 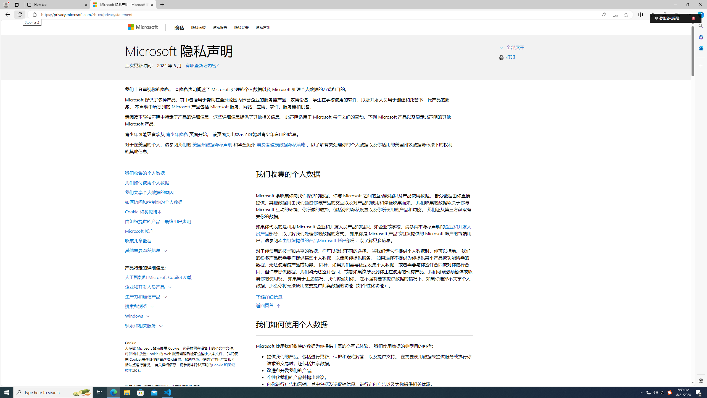 What do you see at coordinates (700, 66) in the screenshot?
I see `Customize` at bounding box center [700, 66].